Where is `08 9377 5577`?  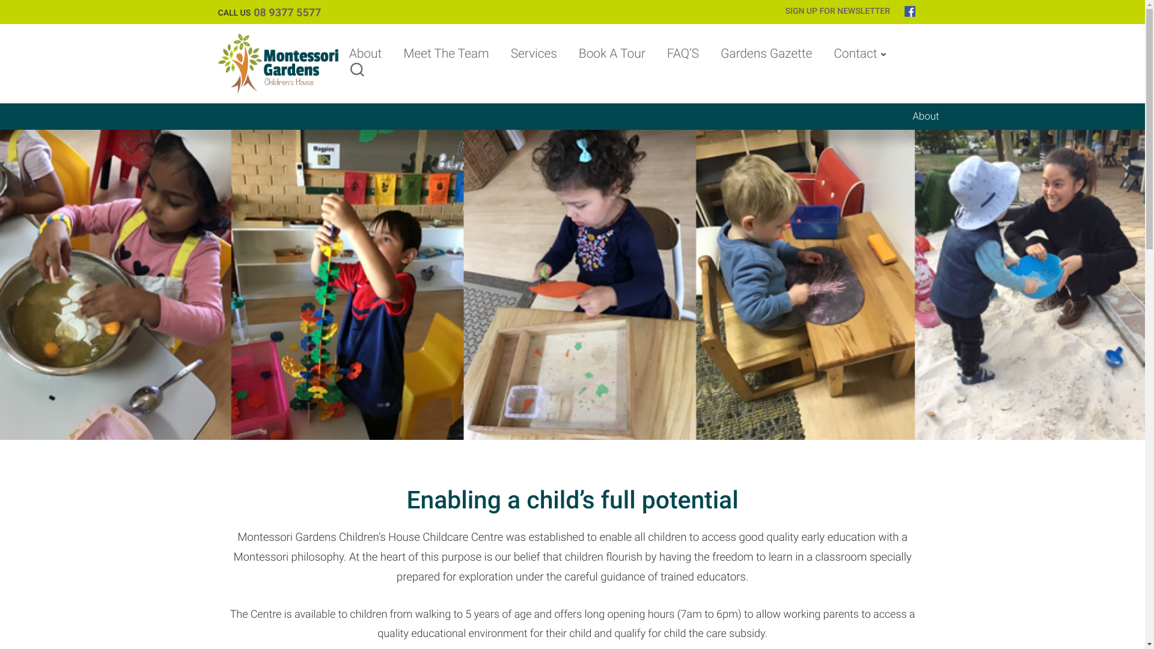
08 9377 5577 is located at coordinates (287, 13).